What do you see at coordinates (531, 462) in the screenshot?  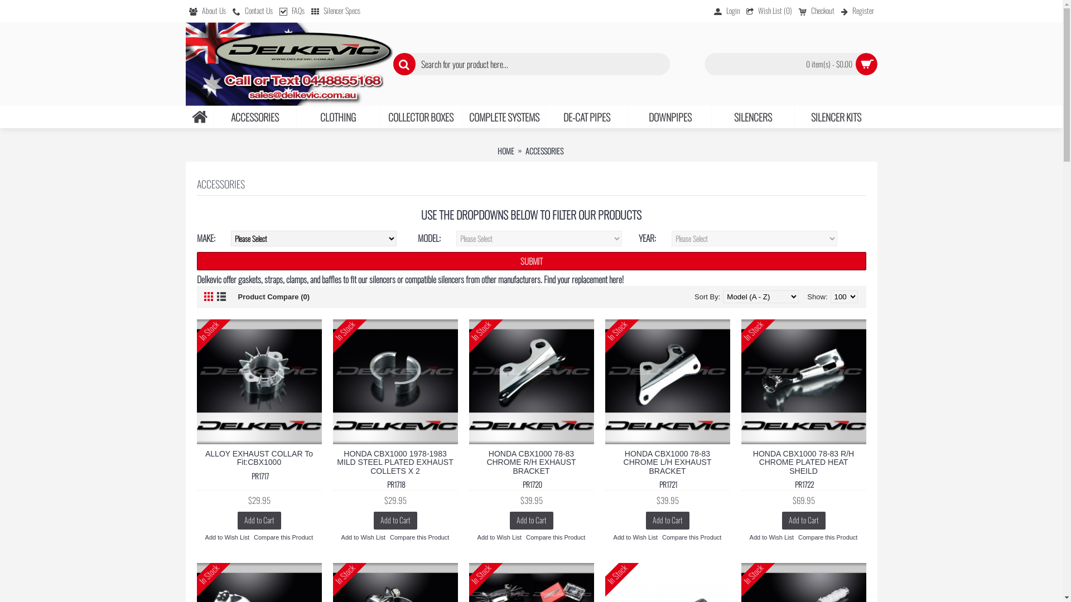 I see `HONDA CBX1000 78-83 CHROME R/H EXHAUST BRACKET` at bounding box center [531, 462].